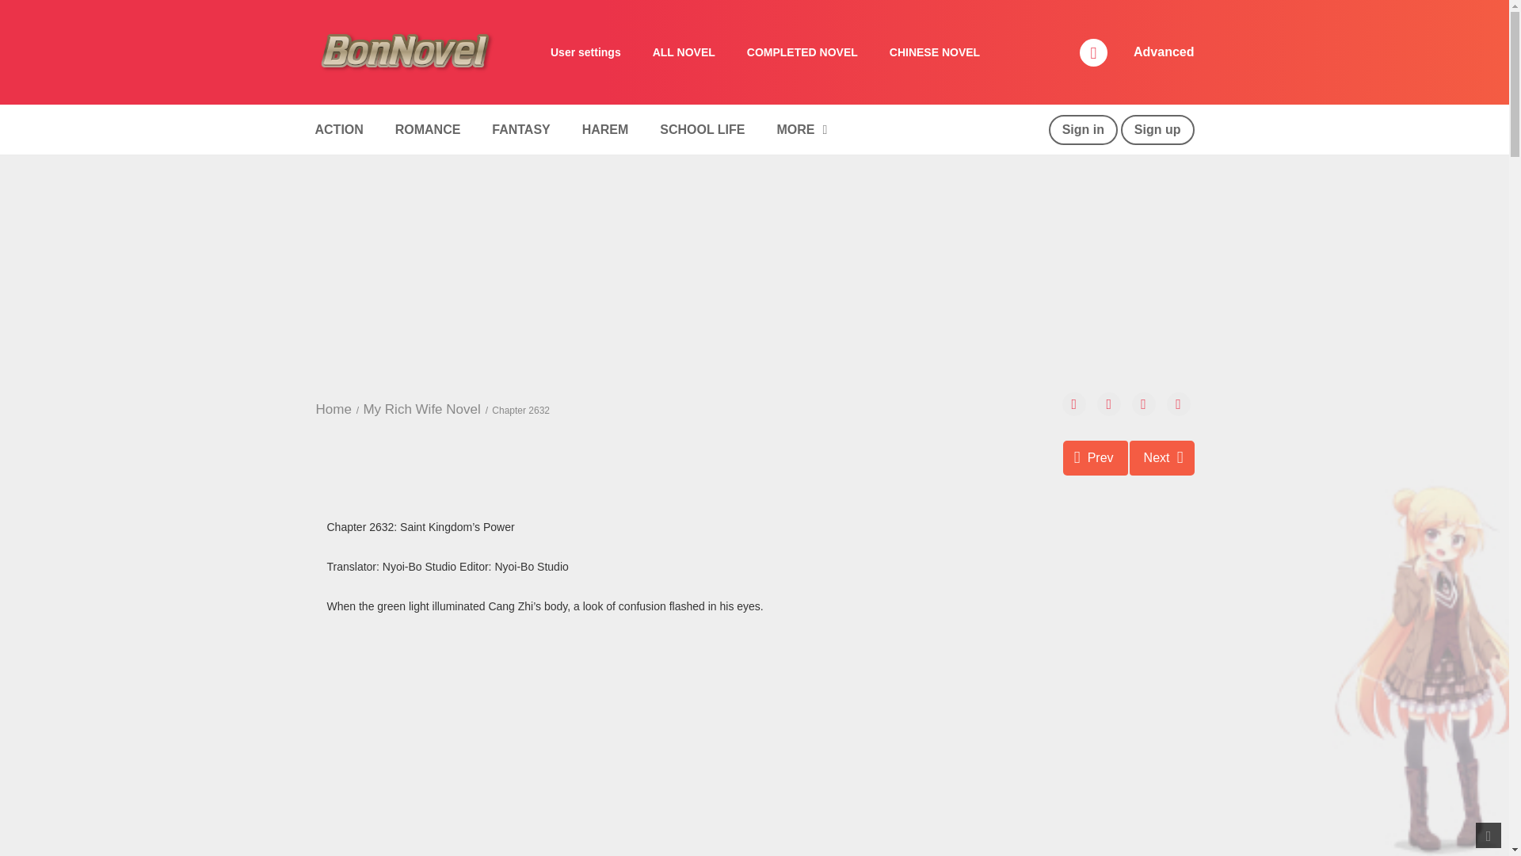 This screenshot has width=1521, height=856. What do you see at coordinates (1096, 458) in the screenshot?
I see `Chapter 2631` at bounding box center [1096, 458].